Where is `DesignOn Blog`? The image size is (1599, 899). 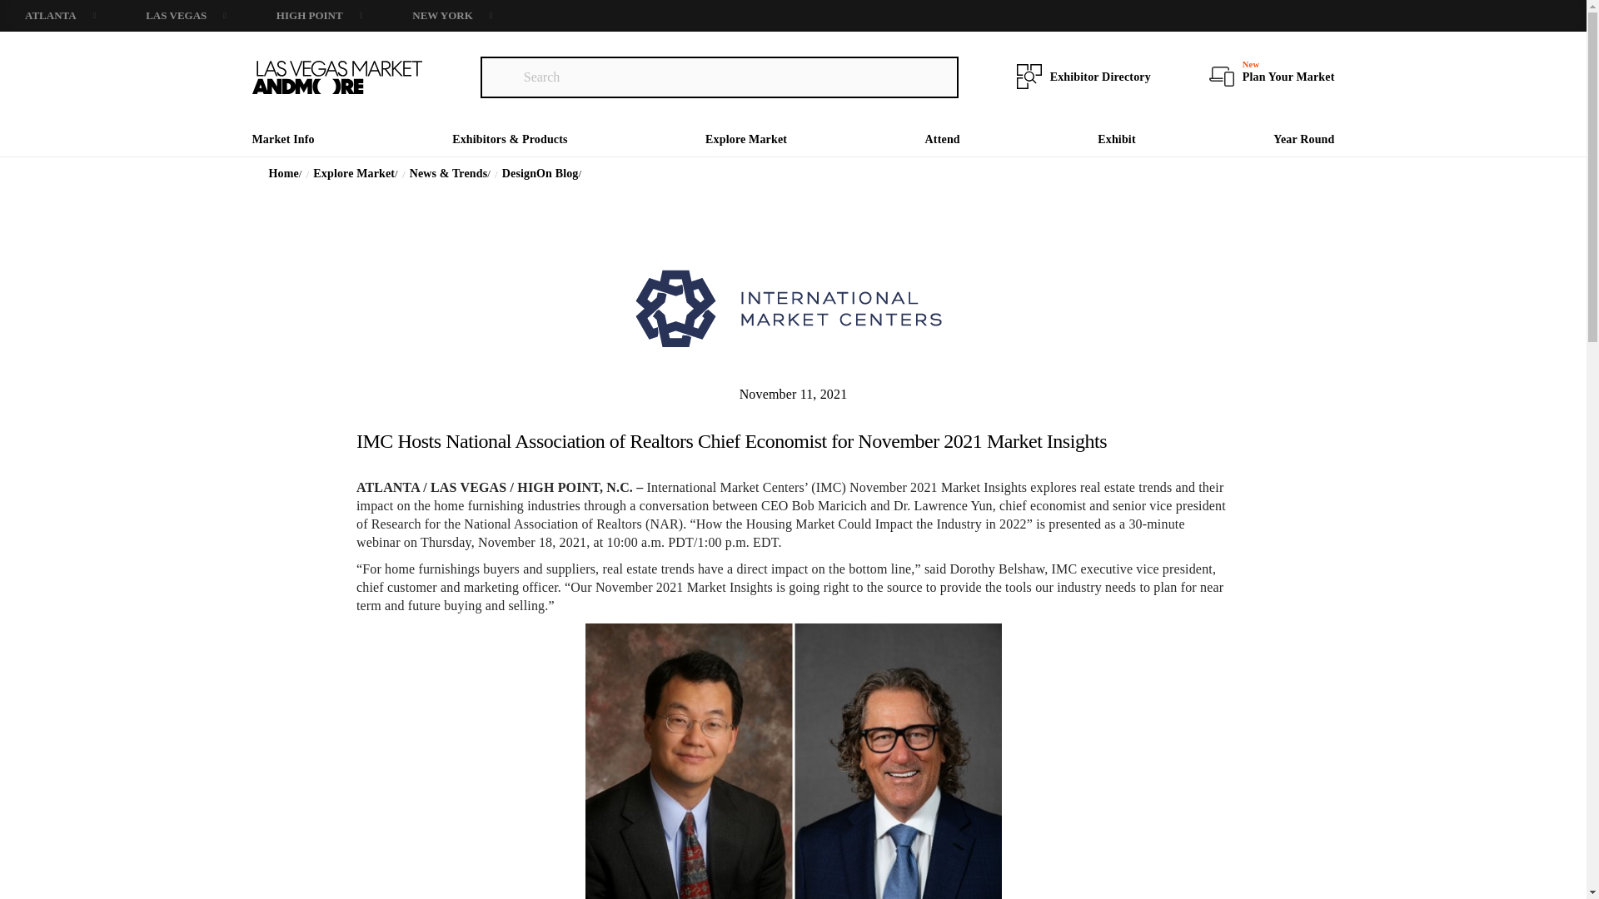 DesignOn Blog is located at coordinates (541, 173).